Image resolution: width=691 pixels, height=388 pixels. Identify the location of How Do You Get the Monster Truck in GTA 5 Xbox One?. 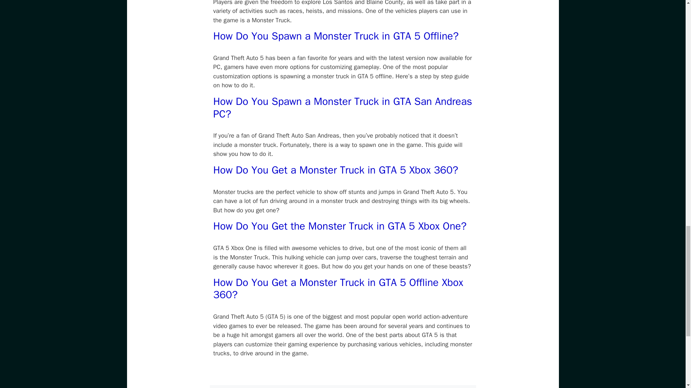
(340, 226).